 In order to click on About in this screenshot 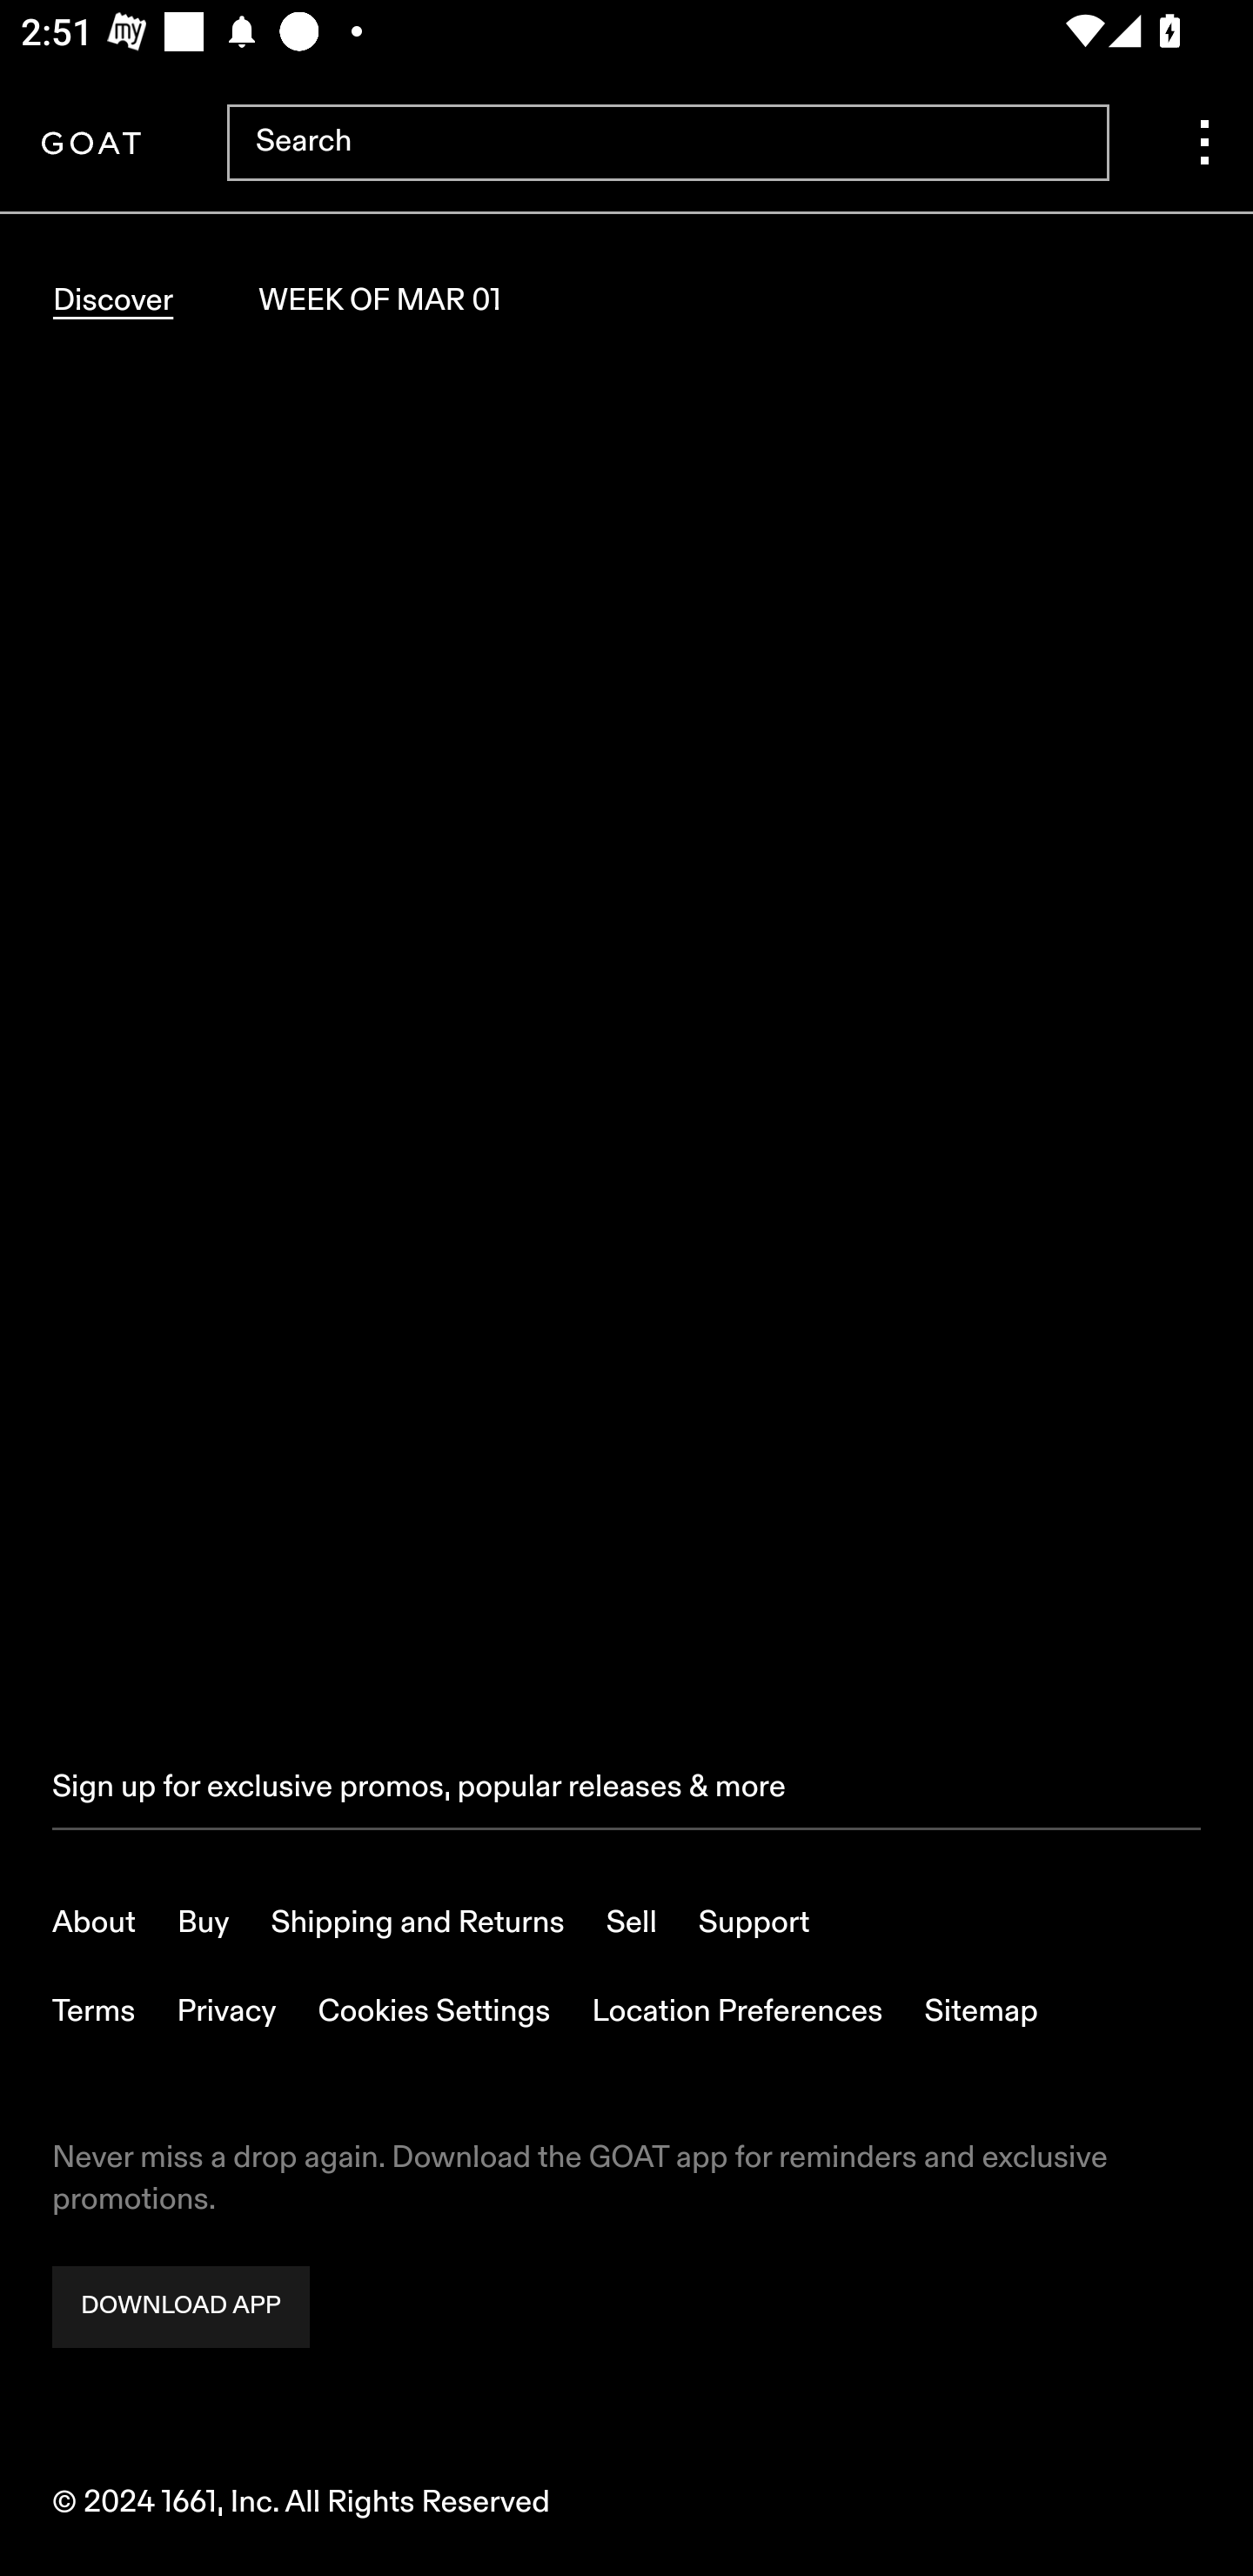, I will do `click(95, 1923)`.